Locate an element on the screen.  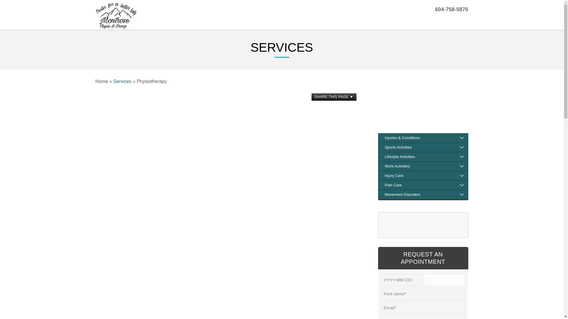
Services is located at coordinates (122, 81).